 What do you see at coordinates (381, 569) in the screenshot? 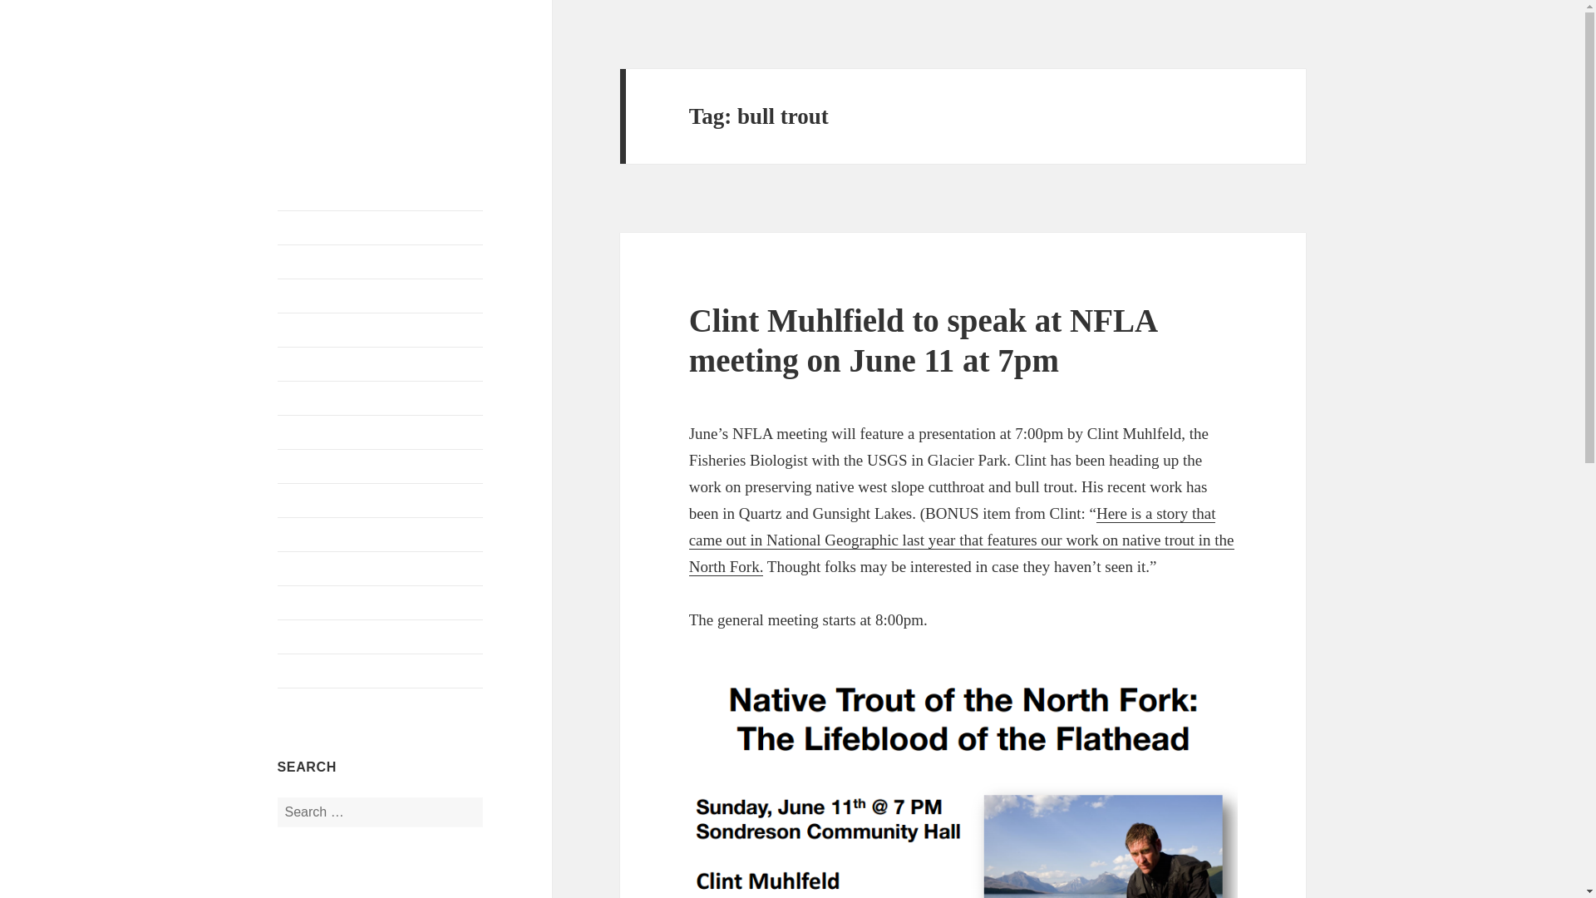
I see `Sondreson Community Hall` at bounding box center [381, 569].